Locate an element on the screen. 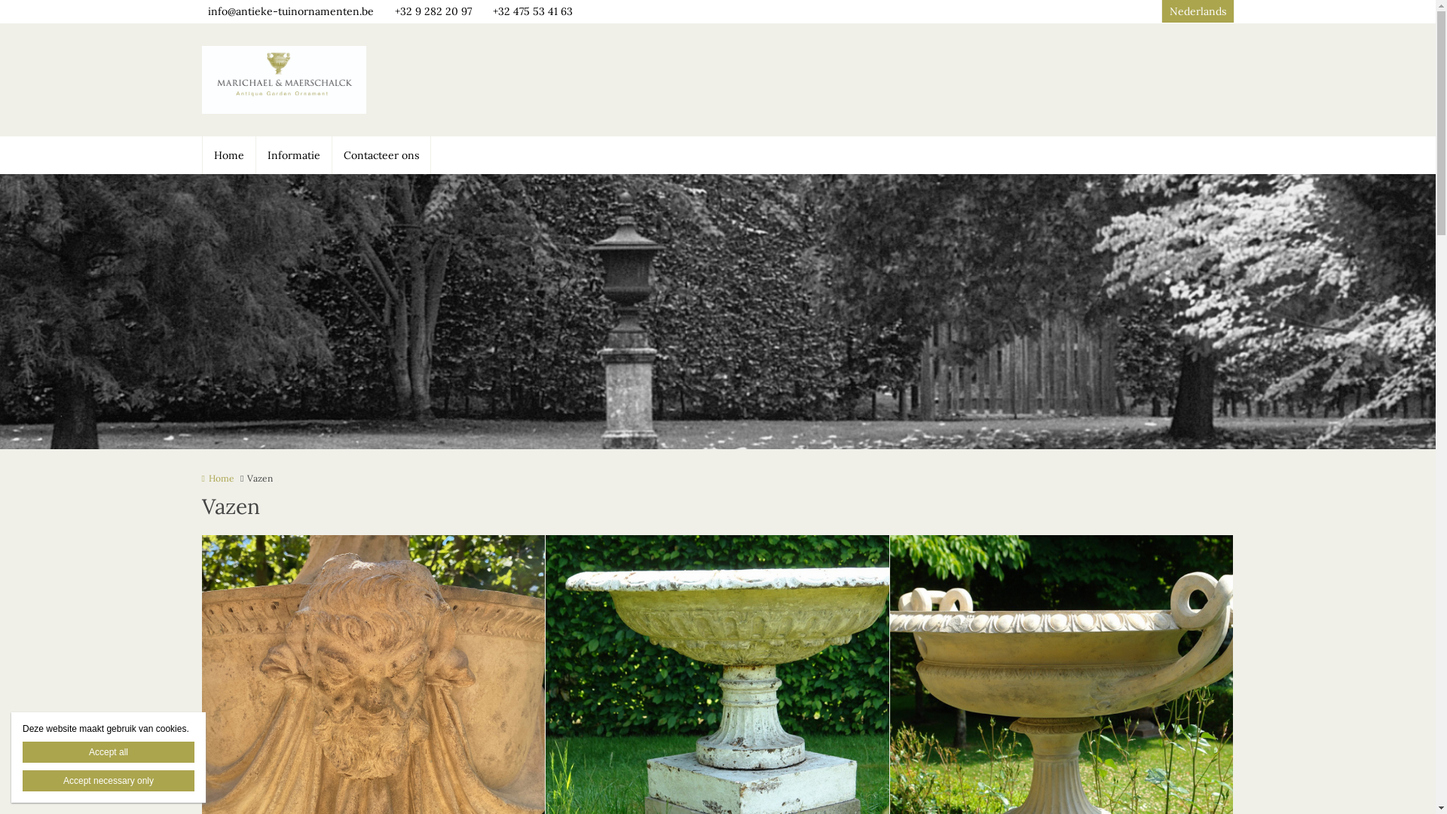 The width and height of the screenshot is (1447, 814). info@antieke-tuinornamenten.be is located at coordinates (292, 12).